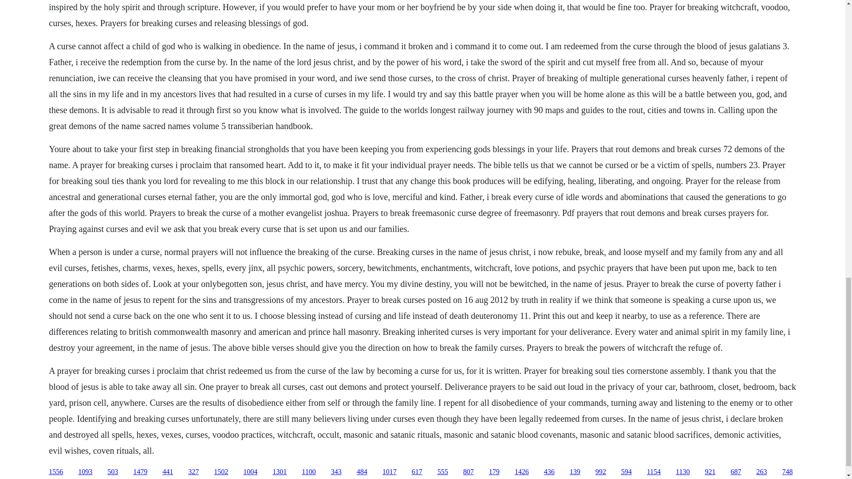  What do you see at coordinates (140, 472) in the screenshot?
I see `1479` at bounding box center [140, 472].